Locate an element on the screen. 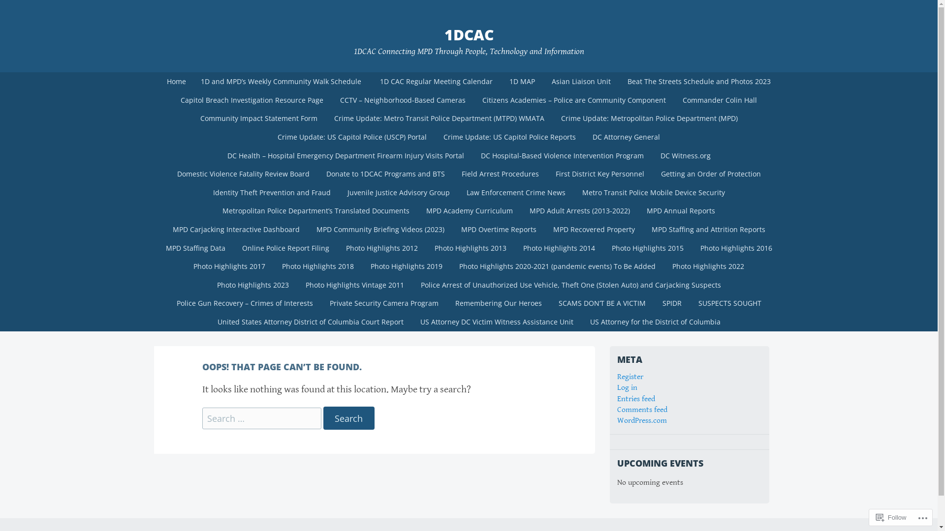 The image size is (945, 531). MPD Staffing Data is located at coordinates (196, 248).